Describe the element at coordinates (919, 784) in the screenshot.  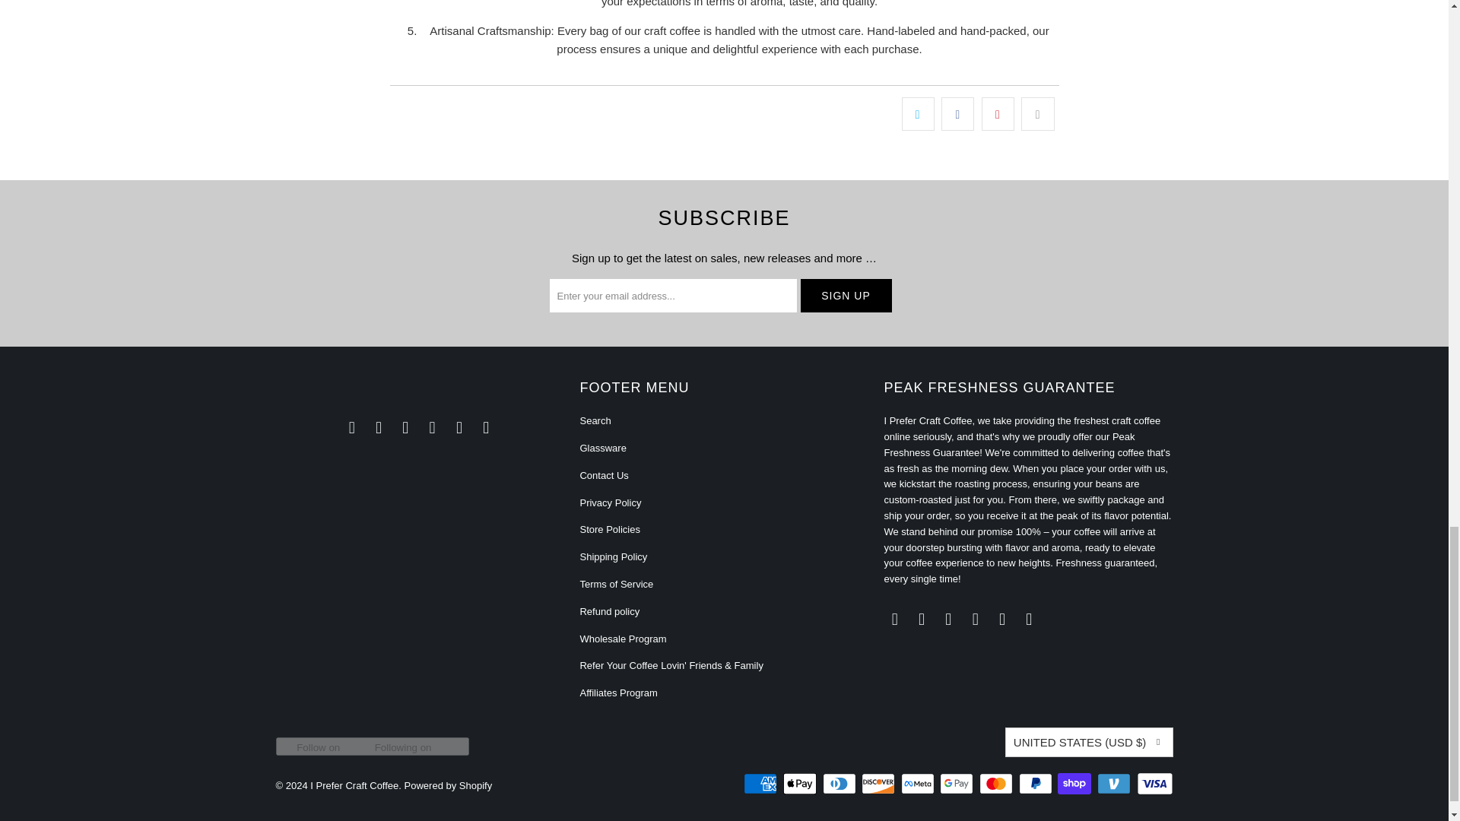
I see `Meta Pay` at that location.